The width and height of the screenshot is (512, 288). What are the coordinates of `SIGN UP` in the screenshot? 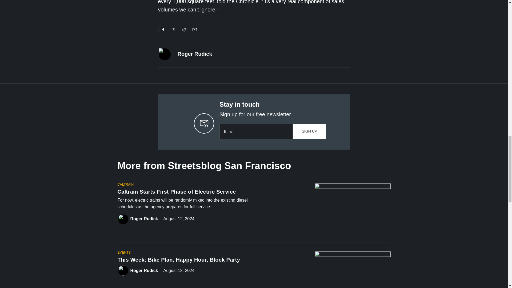 It's located at (309, 131).